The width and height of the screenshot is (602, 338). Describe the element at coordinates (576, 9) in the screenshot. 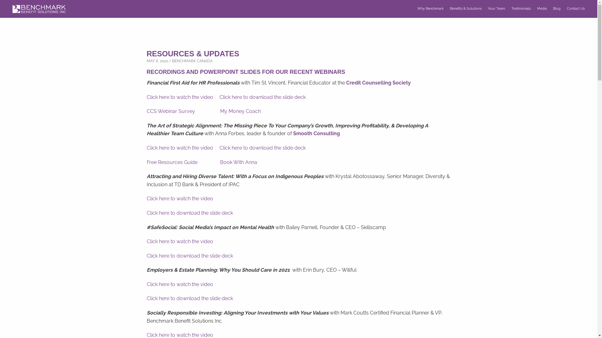

I see `Contact Us` at that location.